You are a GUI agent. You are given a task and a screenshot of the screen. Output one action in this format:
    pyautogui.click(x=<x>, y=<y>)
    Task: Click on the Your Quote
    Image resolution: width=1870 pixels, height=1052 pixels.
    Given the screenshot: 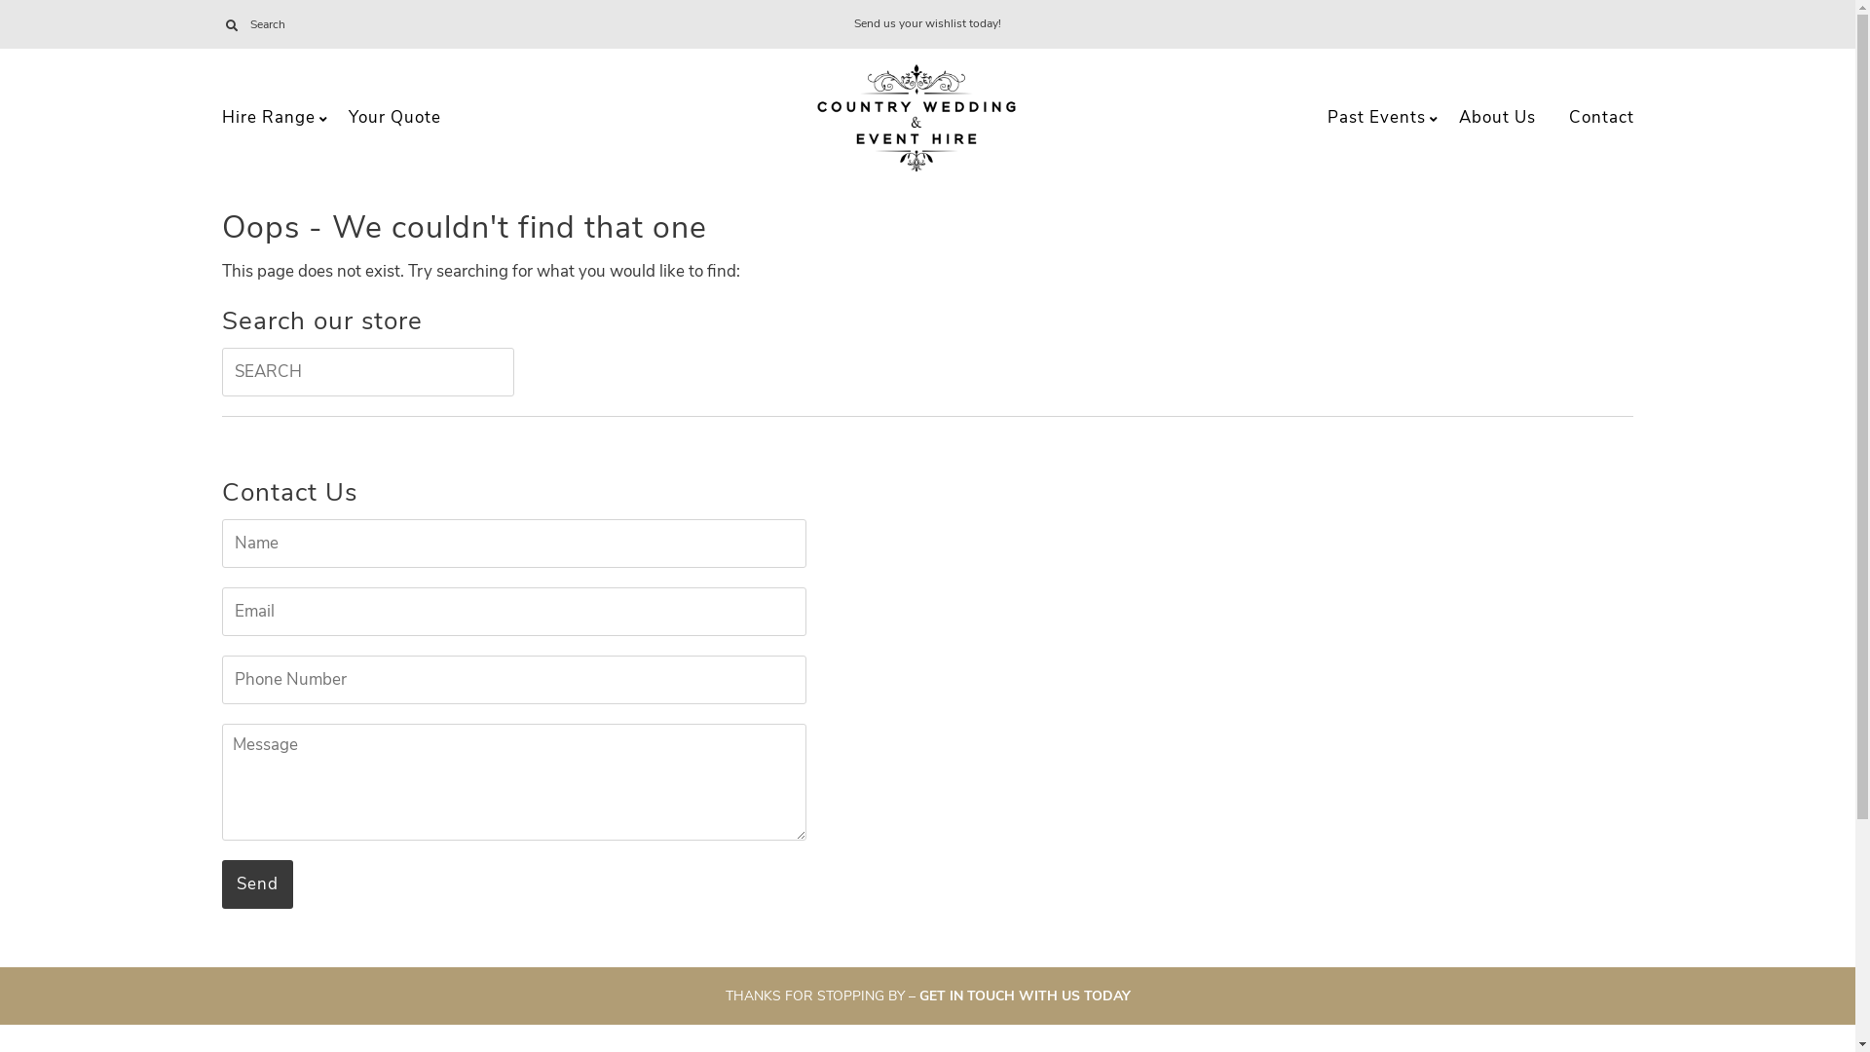 What is the action you would take?
    pyautogui.click(x=393, y=118)
    